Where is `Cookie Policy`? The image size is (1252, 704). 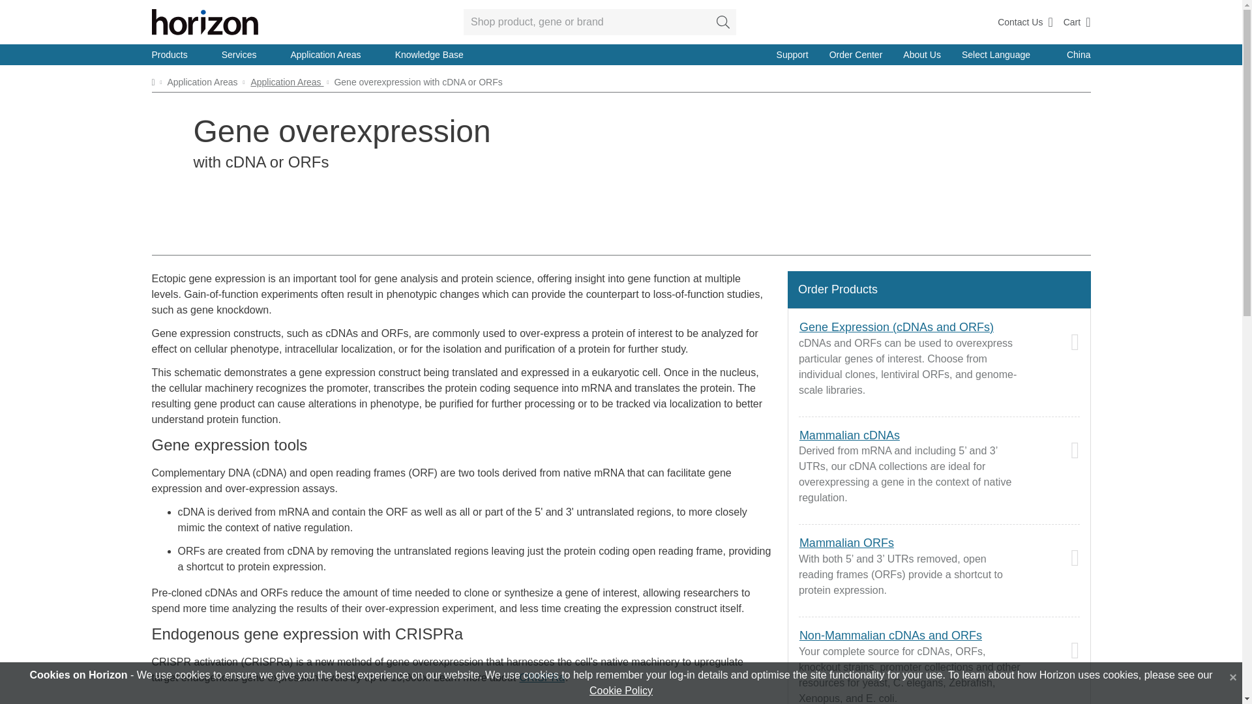
Cookie Policy is located at coordinates (621, 690).